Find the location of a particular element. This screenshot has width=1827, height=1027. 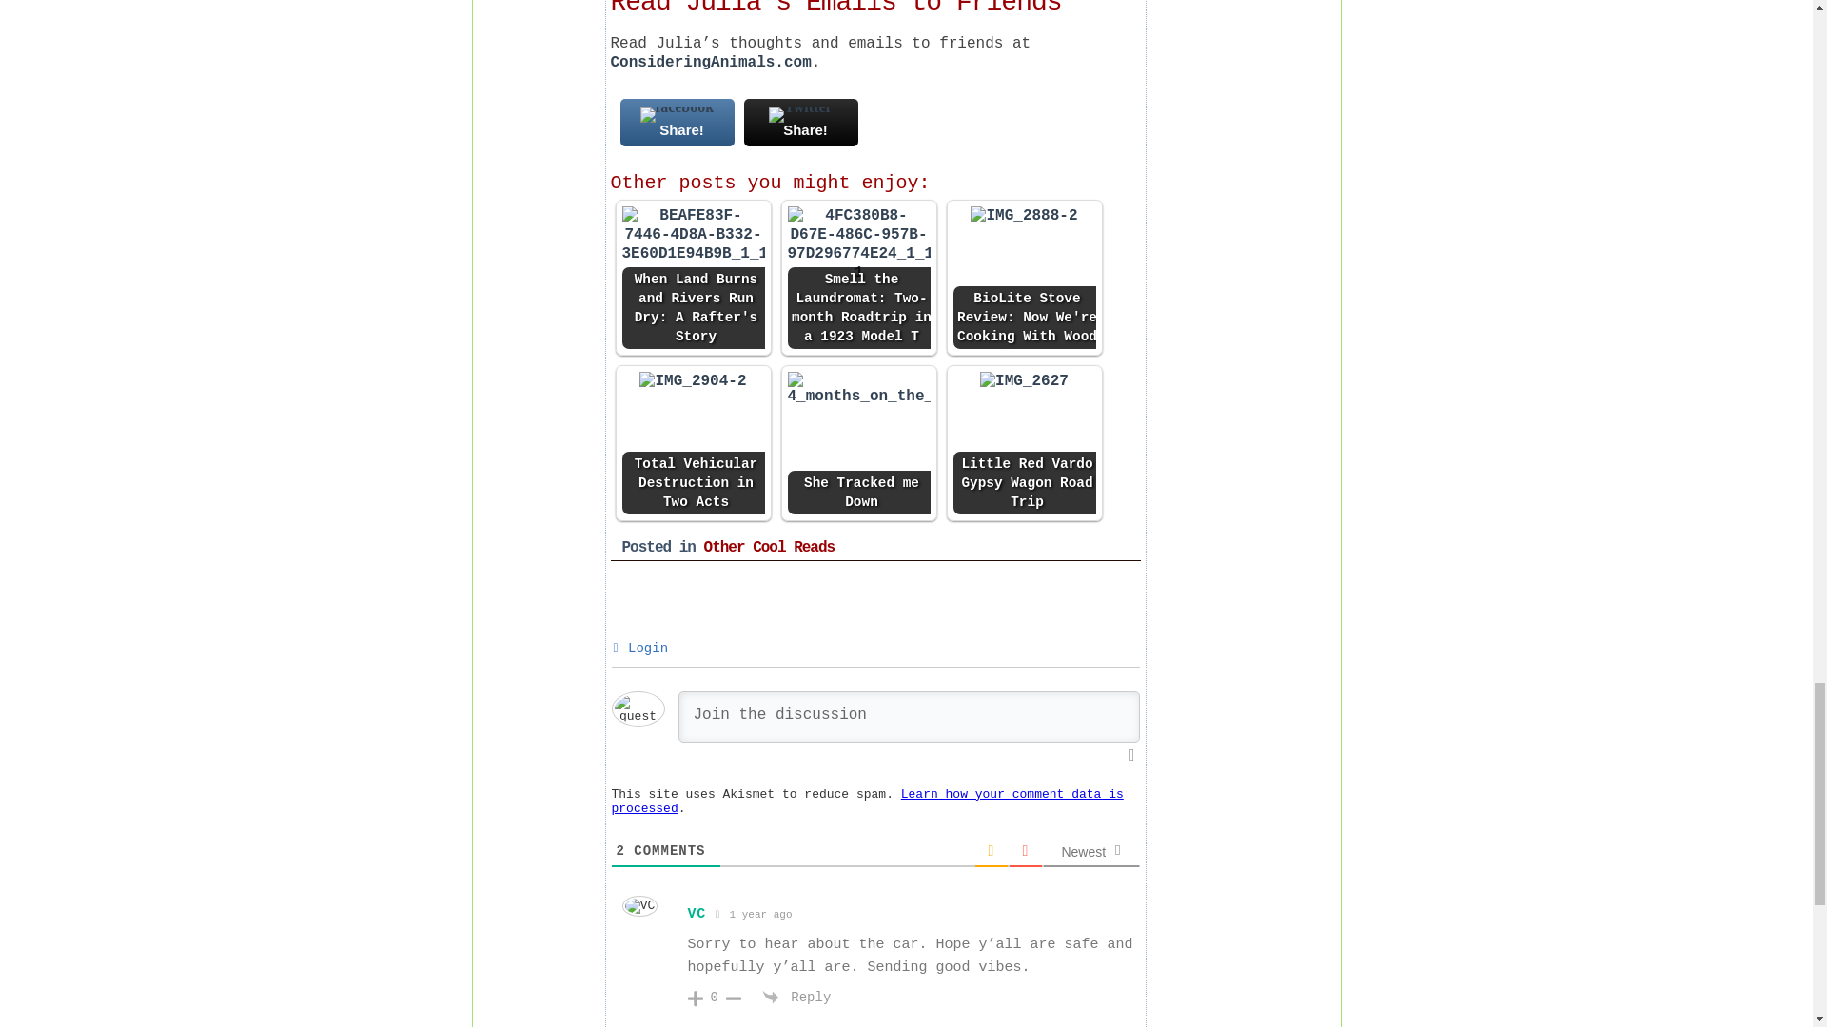

Little Red Vardo Gypsy Wagon Road Trip is located at coordinates (1024, 380).